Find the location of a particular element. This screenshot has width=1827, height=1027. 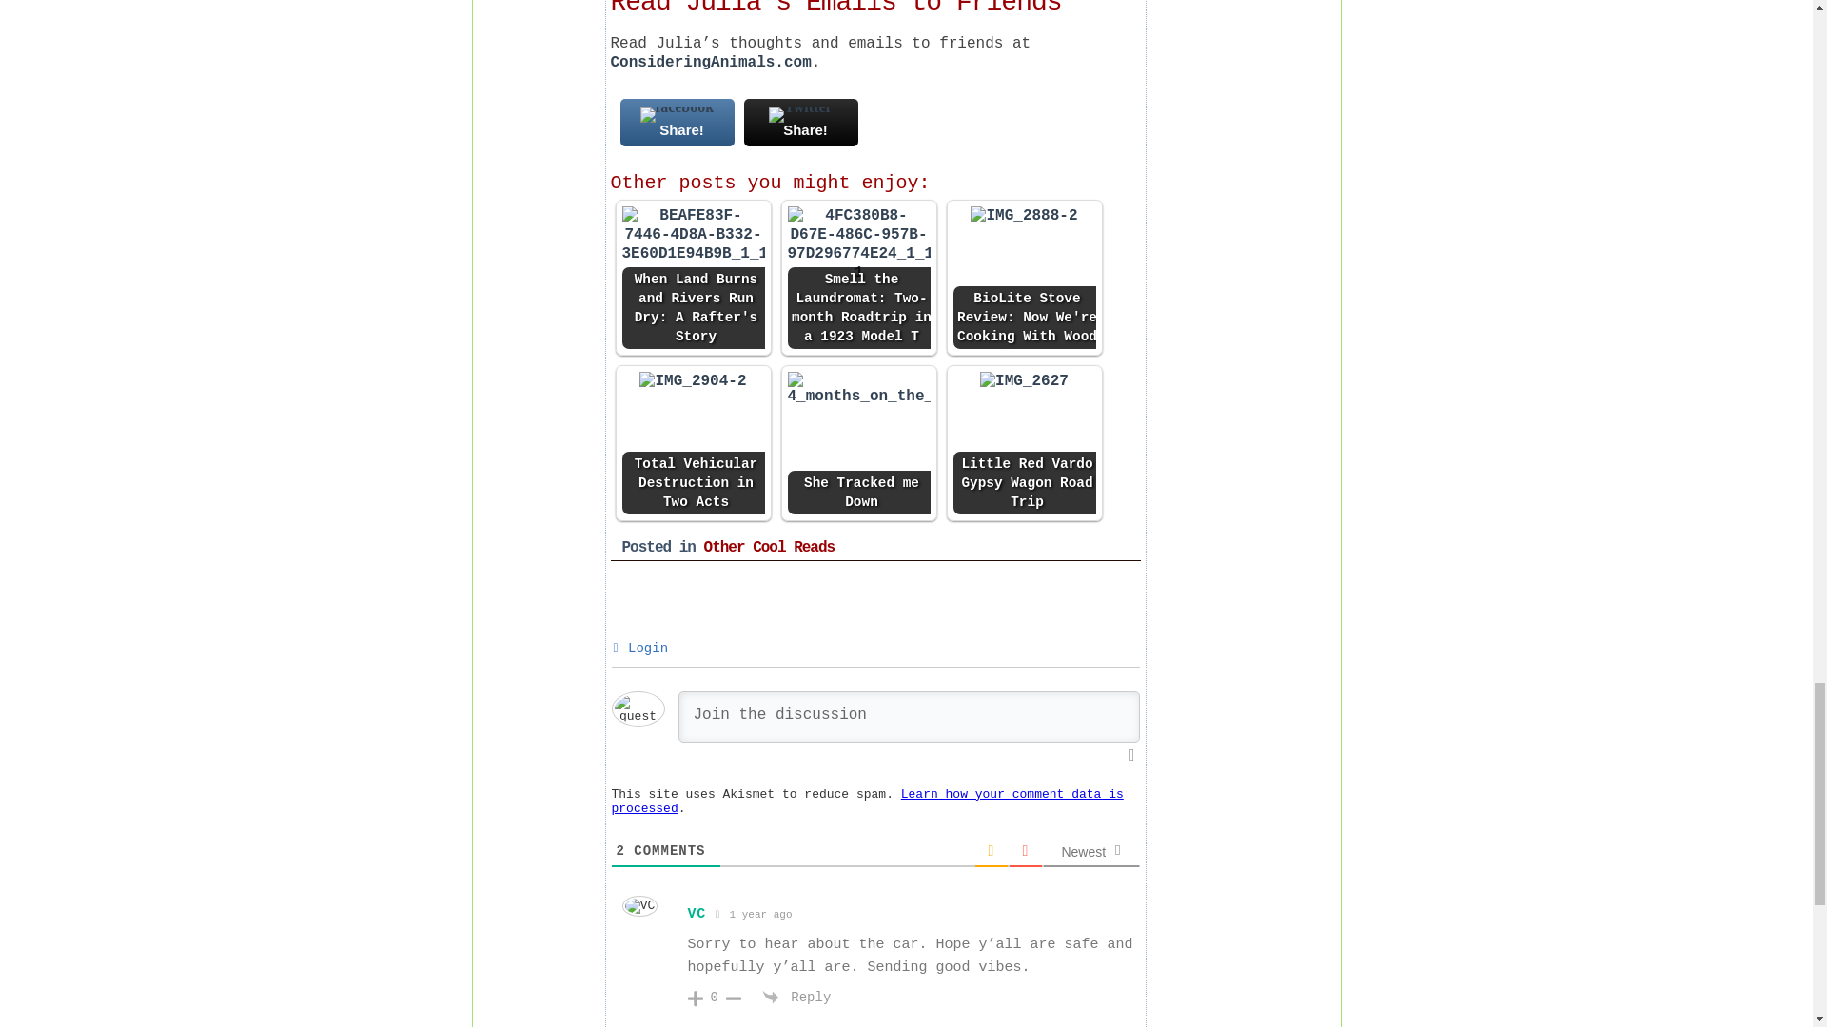

Little Red Vardo Gypsy Wagon Road Trip is located at coordinates (1024, 380).